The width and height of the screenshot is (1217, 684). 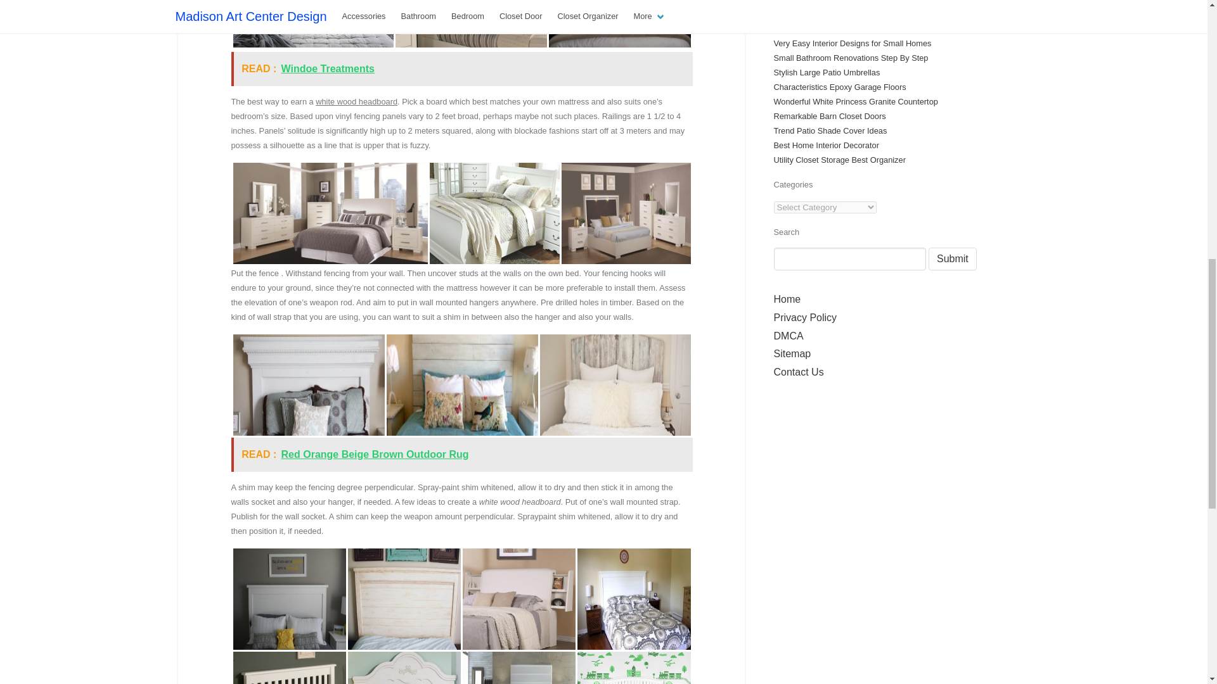 I want to click on Solid Wood White Headboard, so click(x=626, y=213).